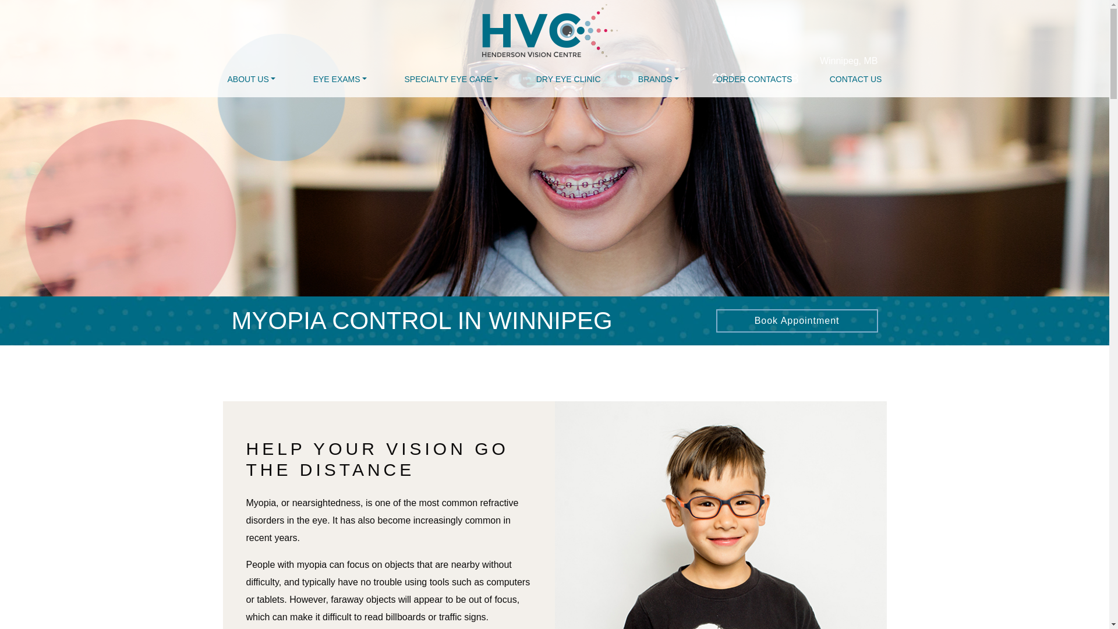 Image resolution: width=1118 pixels, height=629 pixels. Describe the element at coordinates (658, 79) in the screenshot. I see `Brands` at that location.